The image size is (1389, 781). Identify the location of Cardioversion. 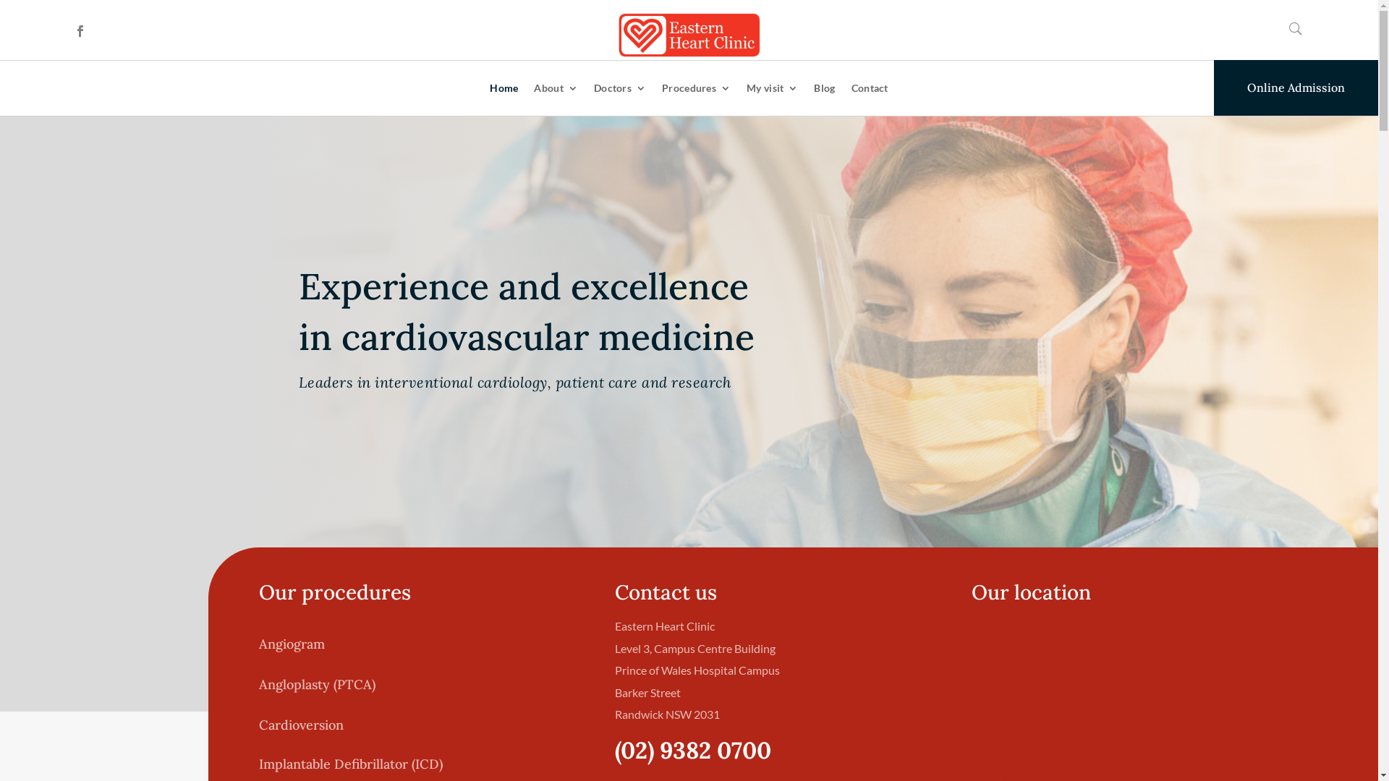
(301, 725).